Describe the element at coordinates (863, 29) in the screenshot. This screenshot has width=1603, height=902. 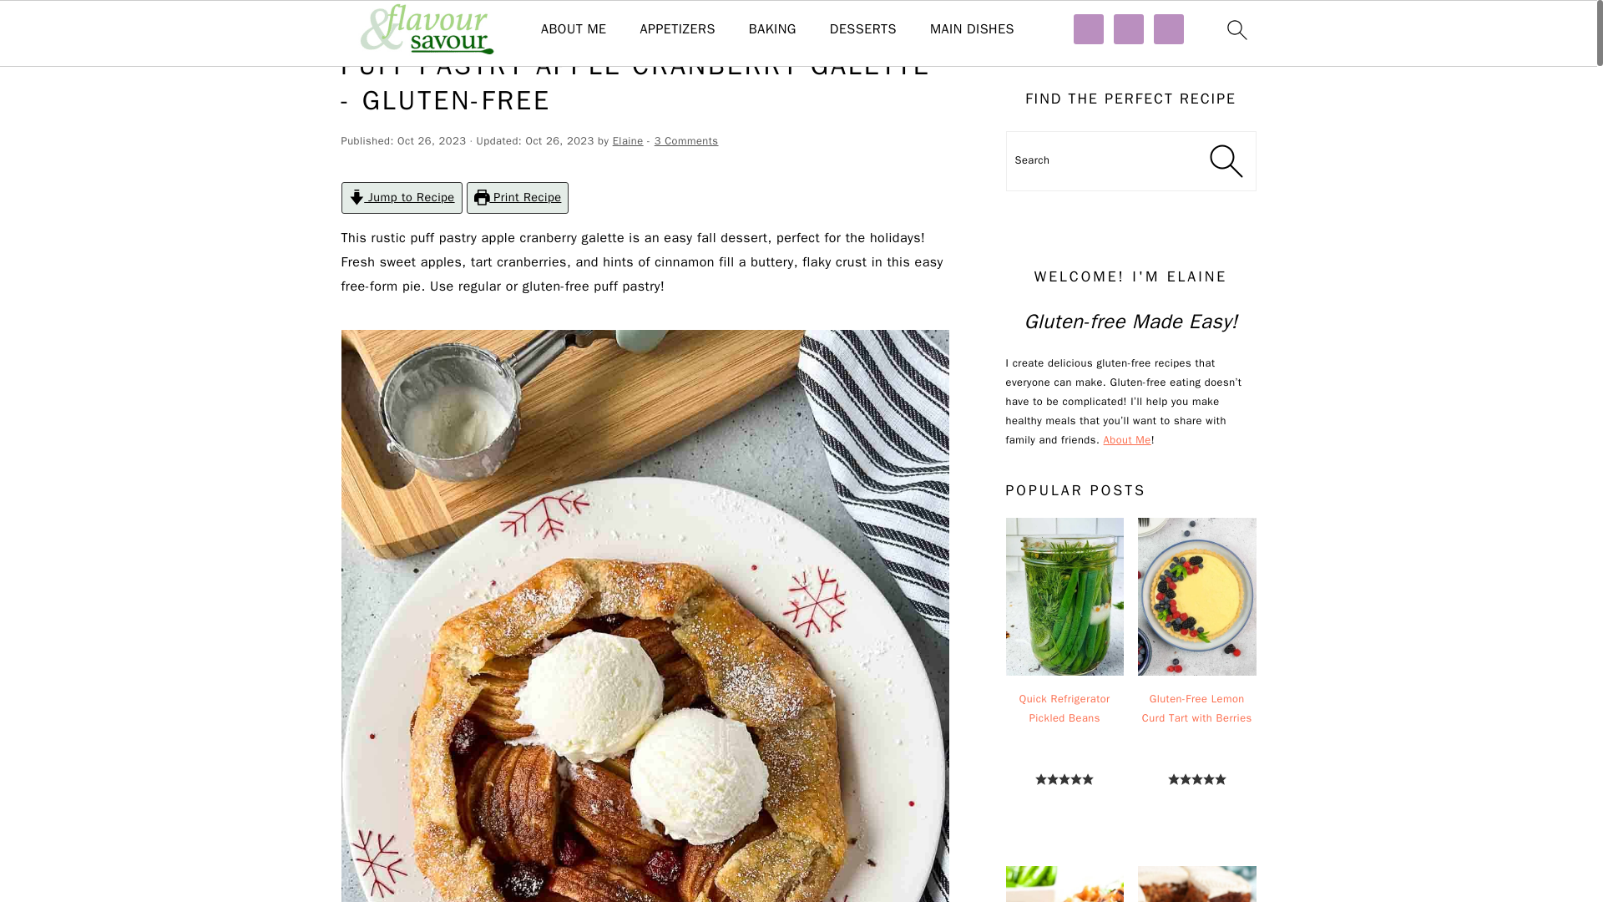
I see `DESSERTS` at that location.